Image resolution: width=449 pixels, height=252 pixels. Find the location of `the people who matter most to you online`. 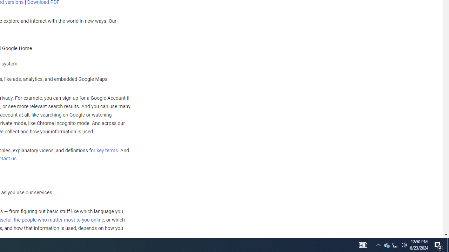

the people who matter most to you online is located at coordinates (59, 220).